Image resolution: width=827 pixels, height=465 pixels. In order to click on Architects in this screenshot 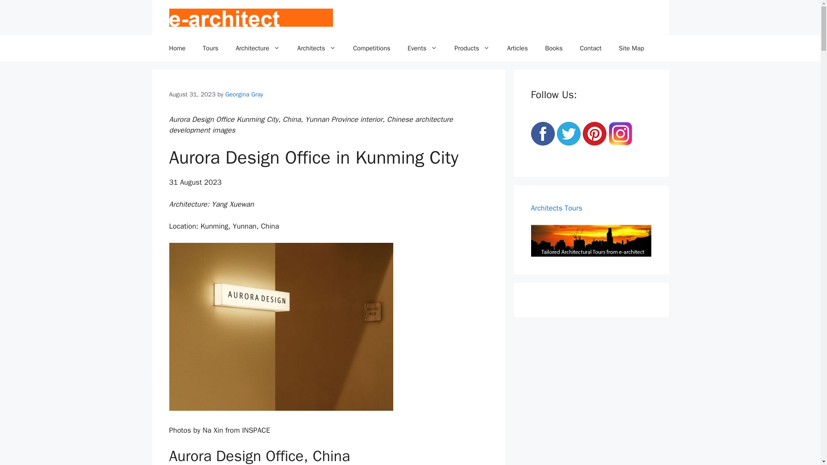, I will do `click(317, 48)`.